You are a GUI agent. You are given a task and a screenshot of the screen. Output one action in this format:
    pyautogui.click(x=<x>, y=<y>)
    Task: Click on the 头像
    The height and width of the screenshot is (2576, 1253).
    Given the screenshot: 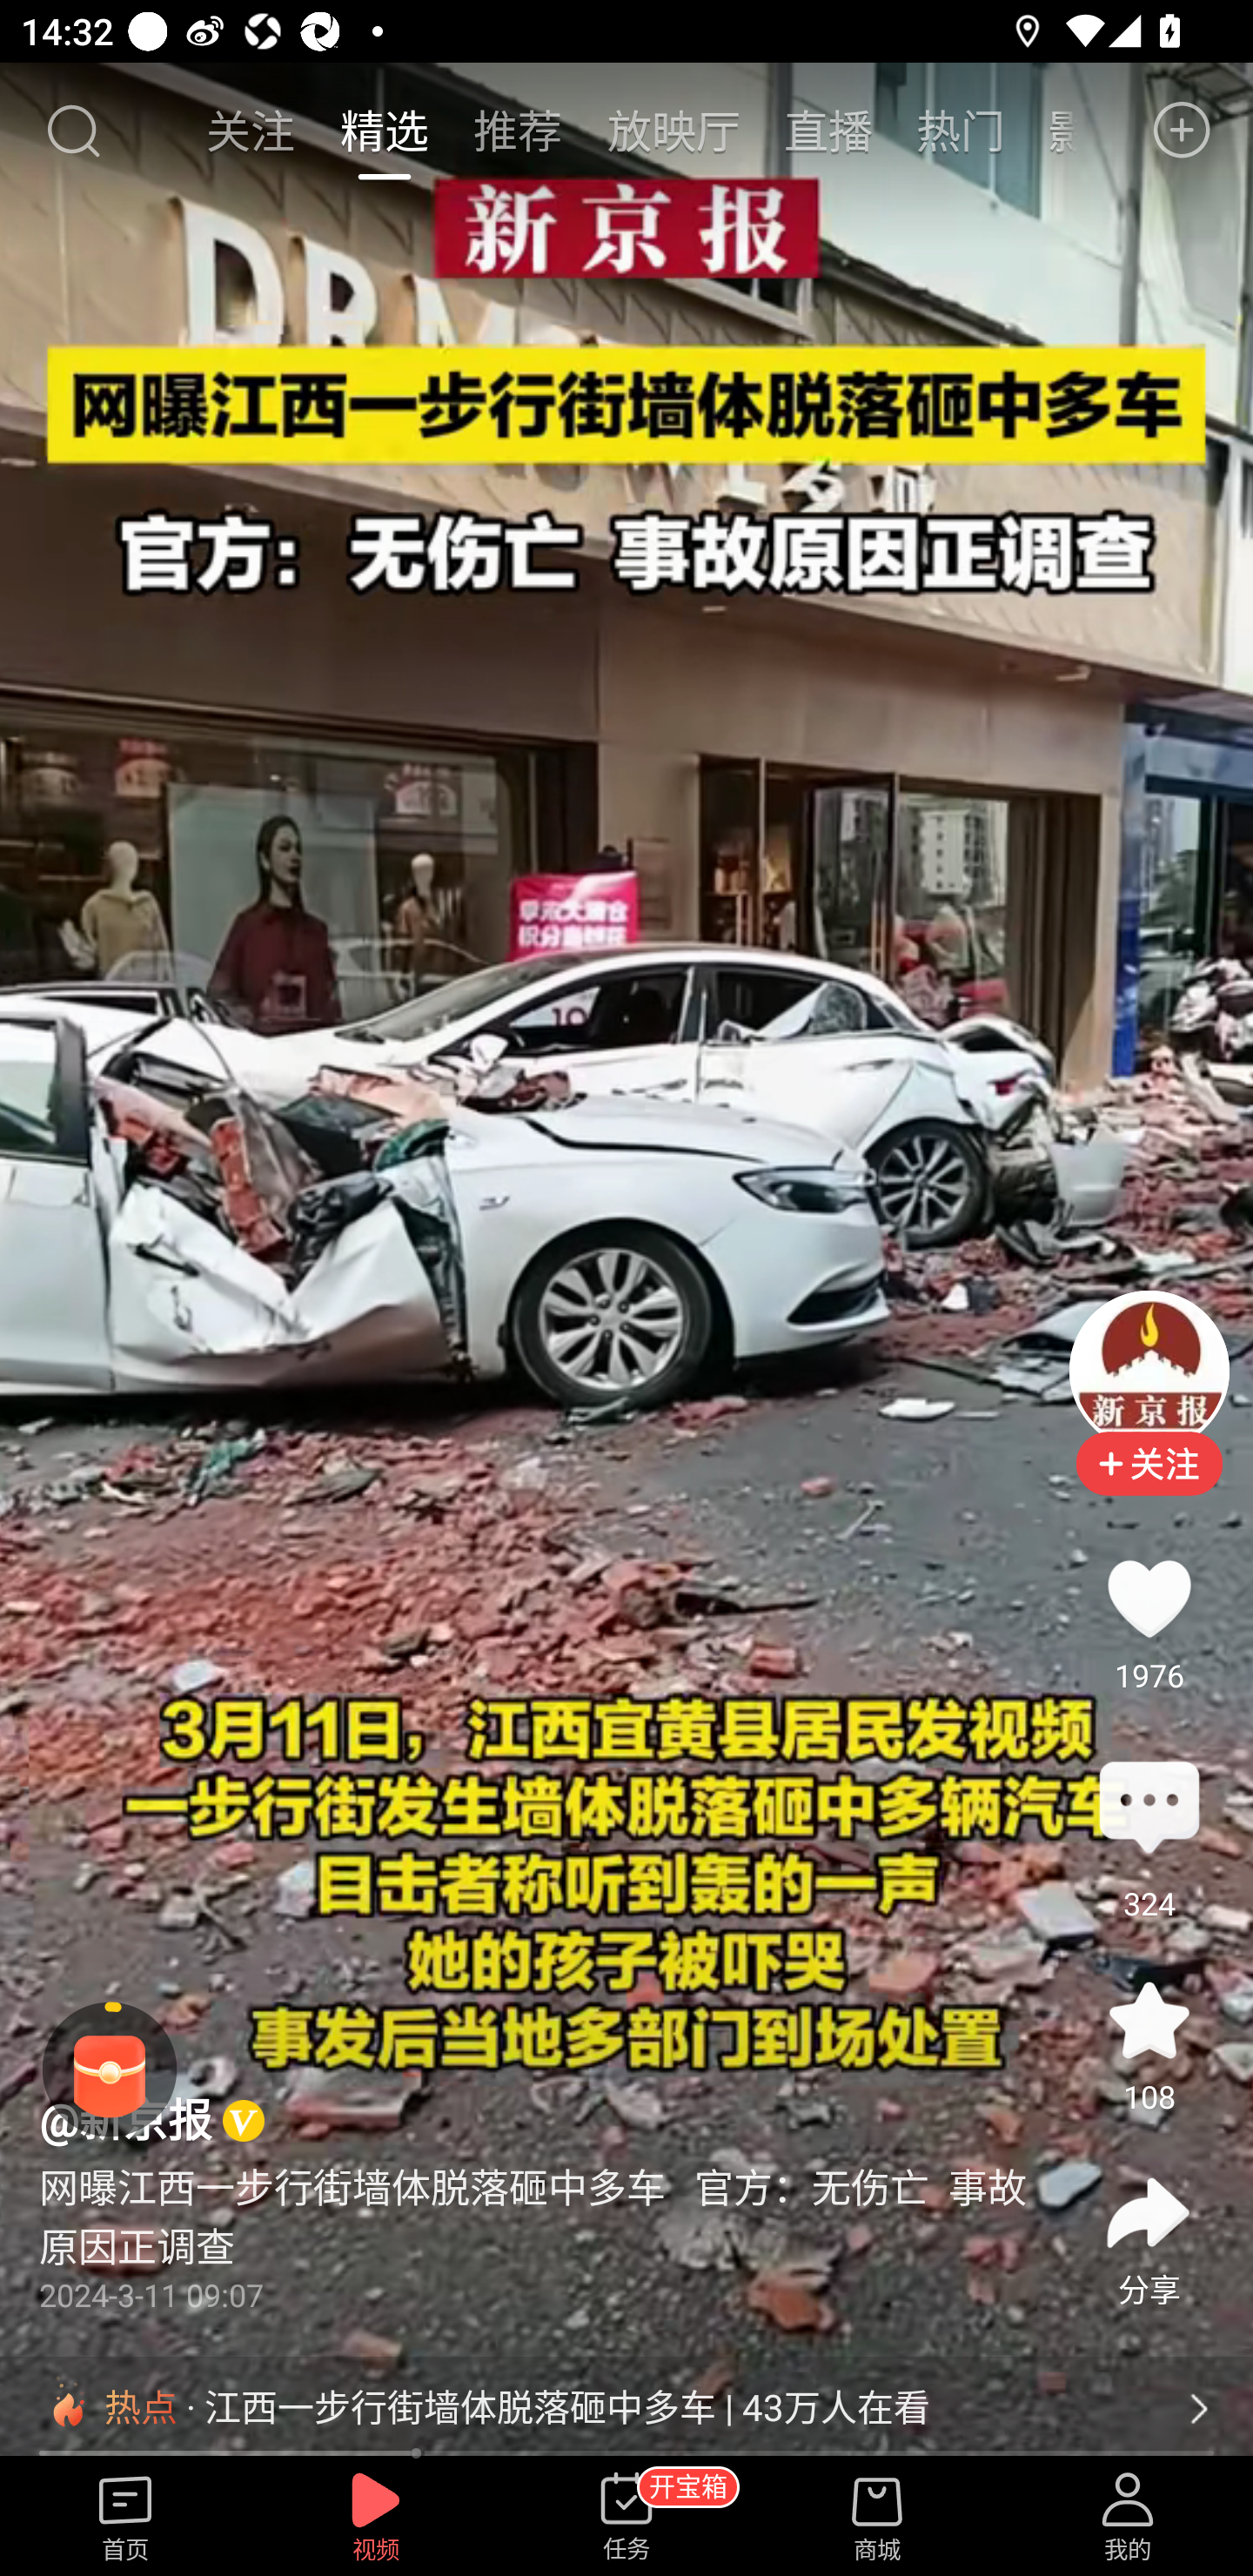 What is the action you would take?
    pyautogui.click(x=1149, y=1370)
    